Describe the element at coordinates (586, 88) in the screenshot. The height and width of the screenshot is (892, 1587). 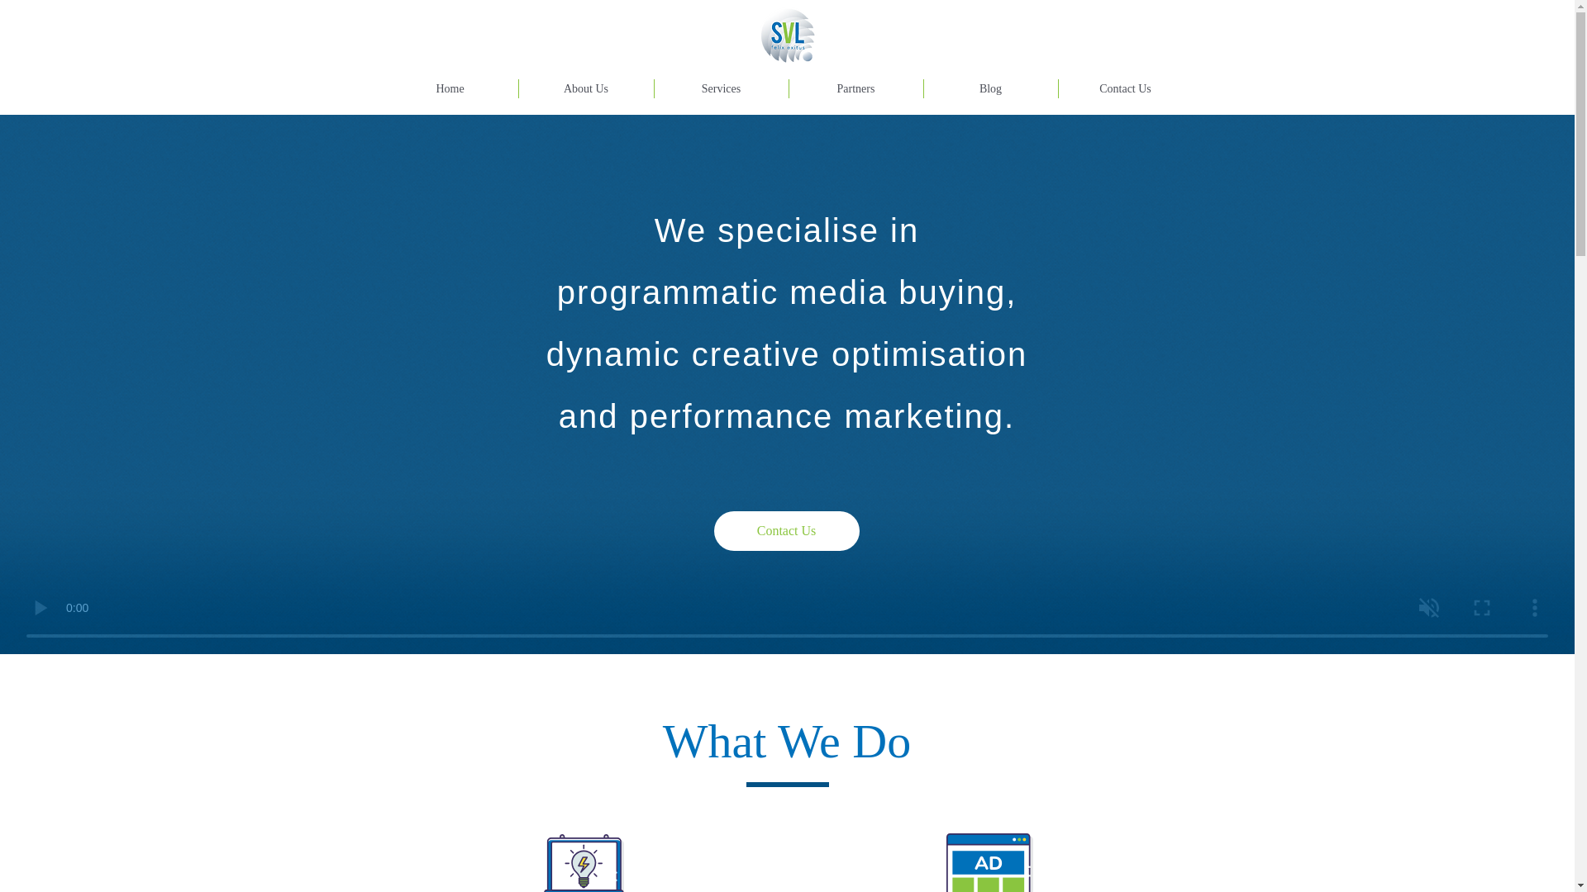
I see `About Us` at that location.